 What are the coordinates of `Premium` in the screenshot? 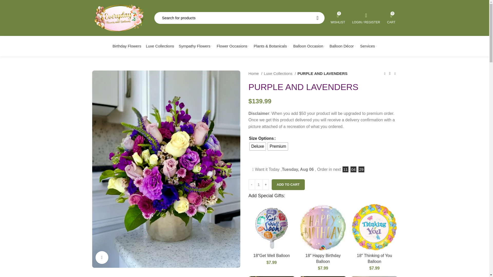 It's located at (258, 146).